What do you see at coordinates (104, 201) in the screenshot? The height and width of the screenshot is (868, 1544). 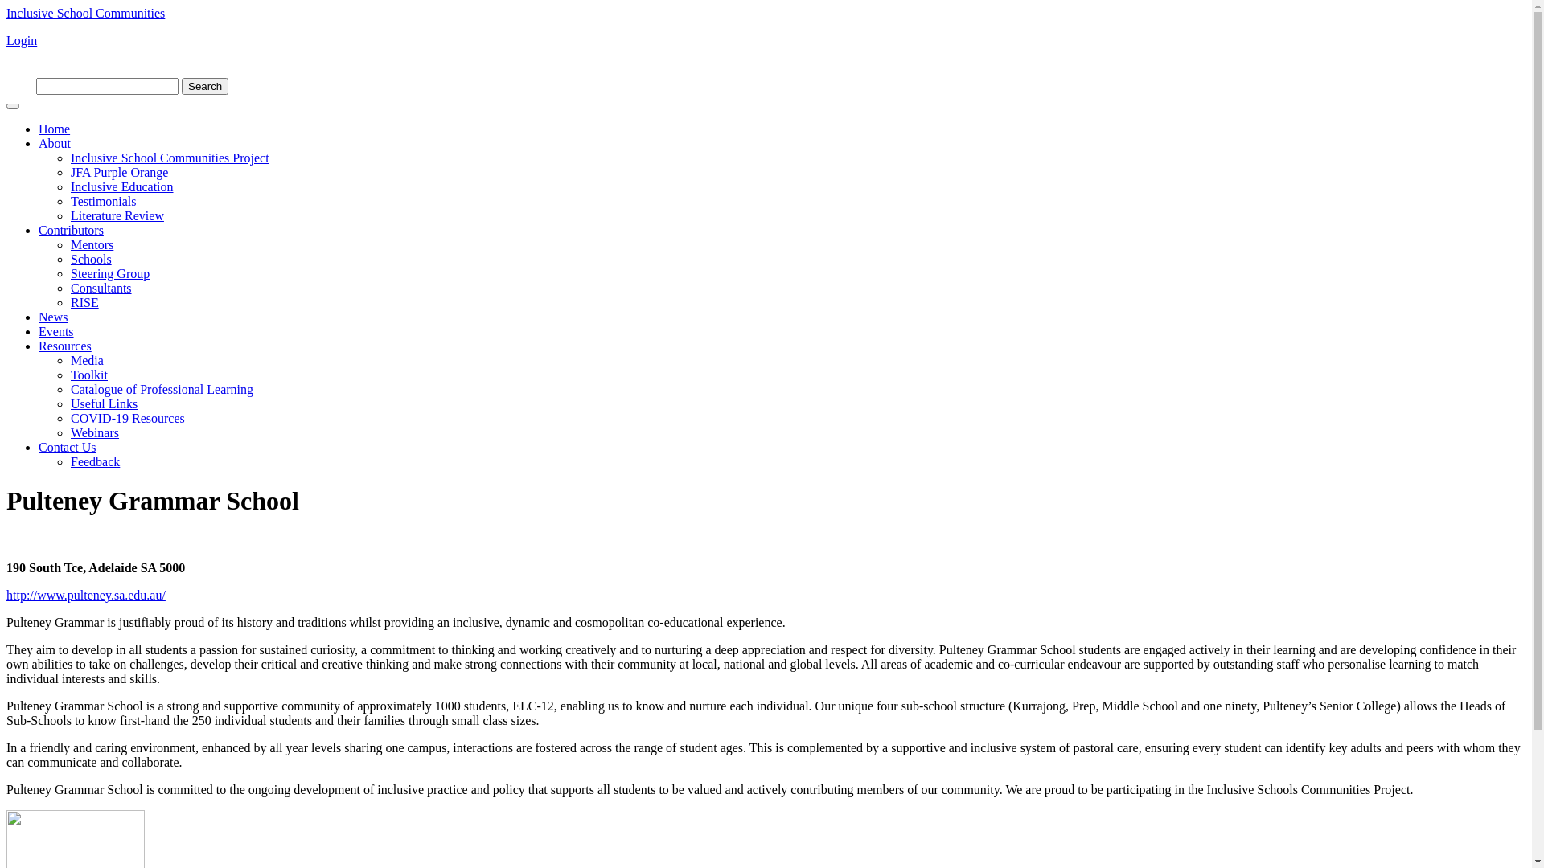 I see `Testimonials` at bounding box center [104, 201].